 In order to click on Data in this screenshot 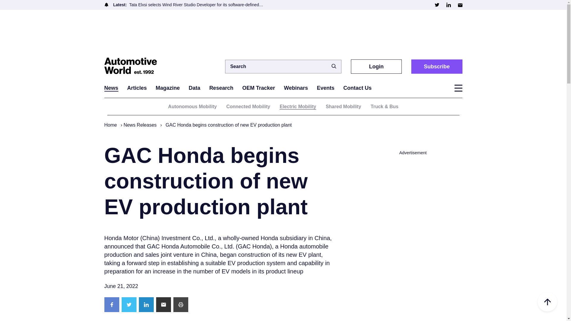, I will do `click(194, 88)`.